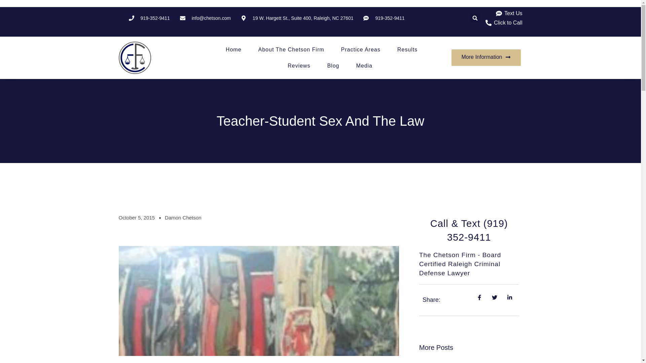 Image resolution: width=646 pixels, height=363 pixels. What do you see at coordinates (509, 13) in the screenshot?
I see `Text Us` at bounding box center [509, 13].